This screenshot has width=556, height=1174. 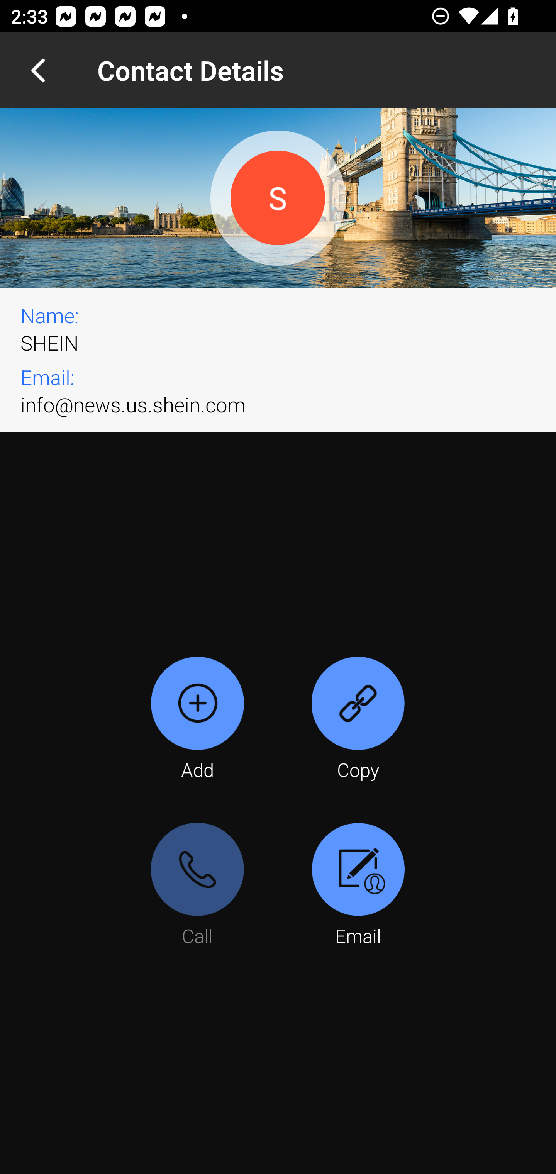 What do you see at coordinates (358, 886) in the screenshot?
I see `Email` at bounding box center [358, 886].